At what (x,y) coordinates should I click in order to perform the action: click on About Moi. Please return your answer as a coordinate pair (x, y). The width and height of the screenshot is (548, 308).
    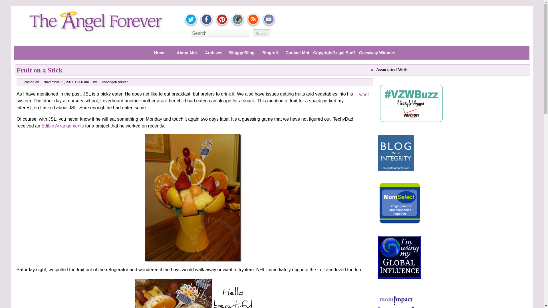
    Looking at the image, I should click on (186, 53).